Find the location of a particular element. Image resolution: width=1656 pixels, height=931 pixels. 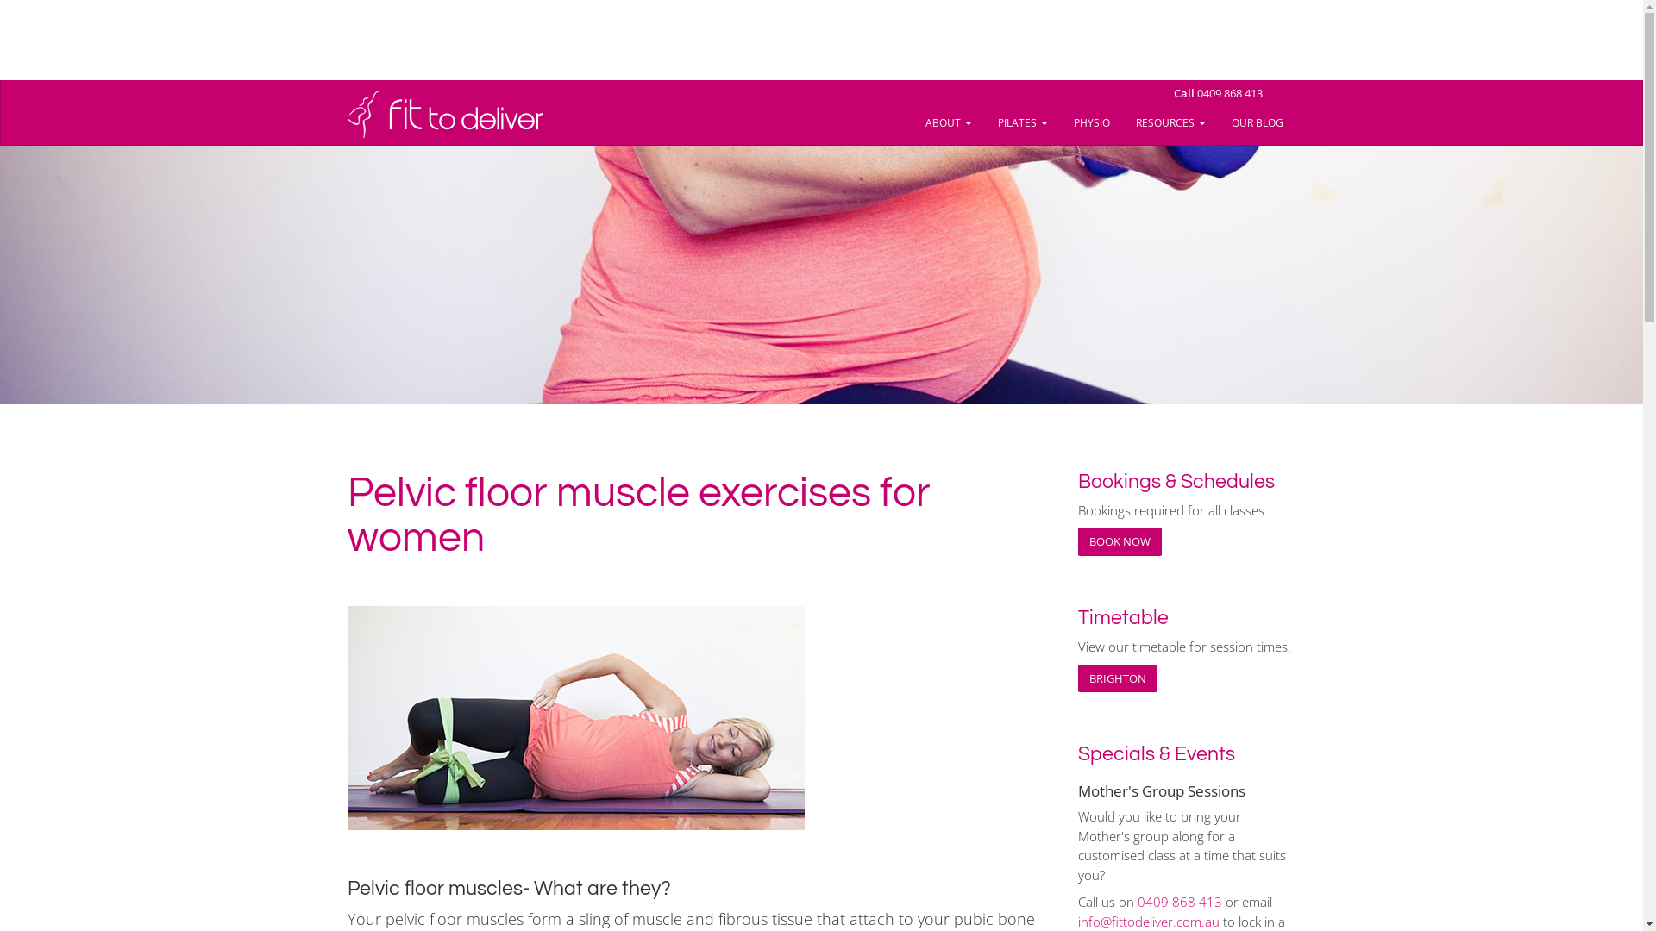

RESOURCES is located at coordinates (1171, 123).